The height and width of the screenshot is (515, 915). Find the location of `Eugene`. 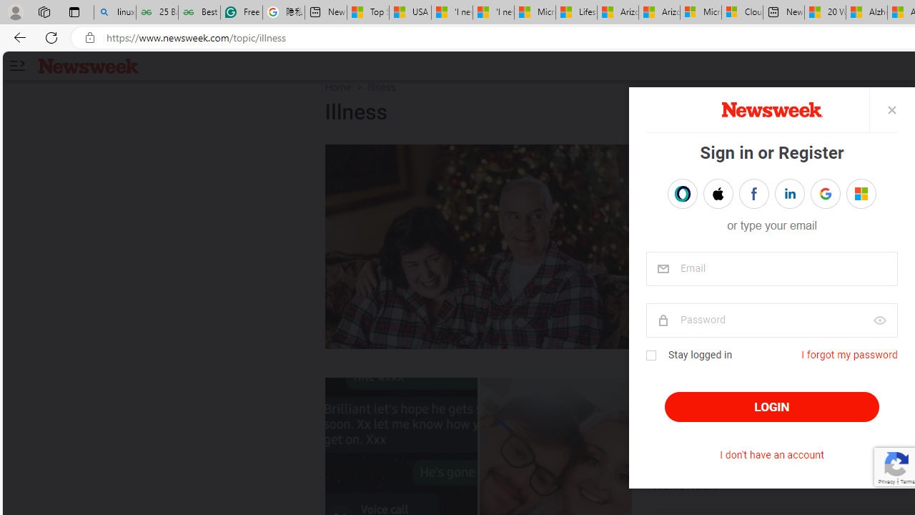

Eugene is located at coordinates (851, 194).